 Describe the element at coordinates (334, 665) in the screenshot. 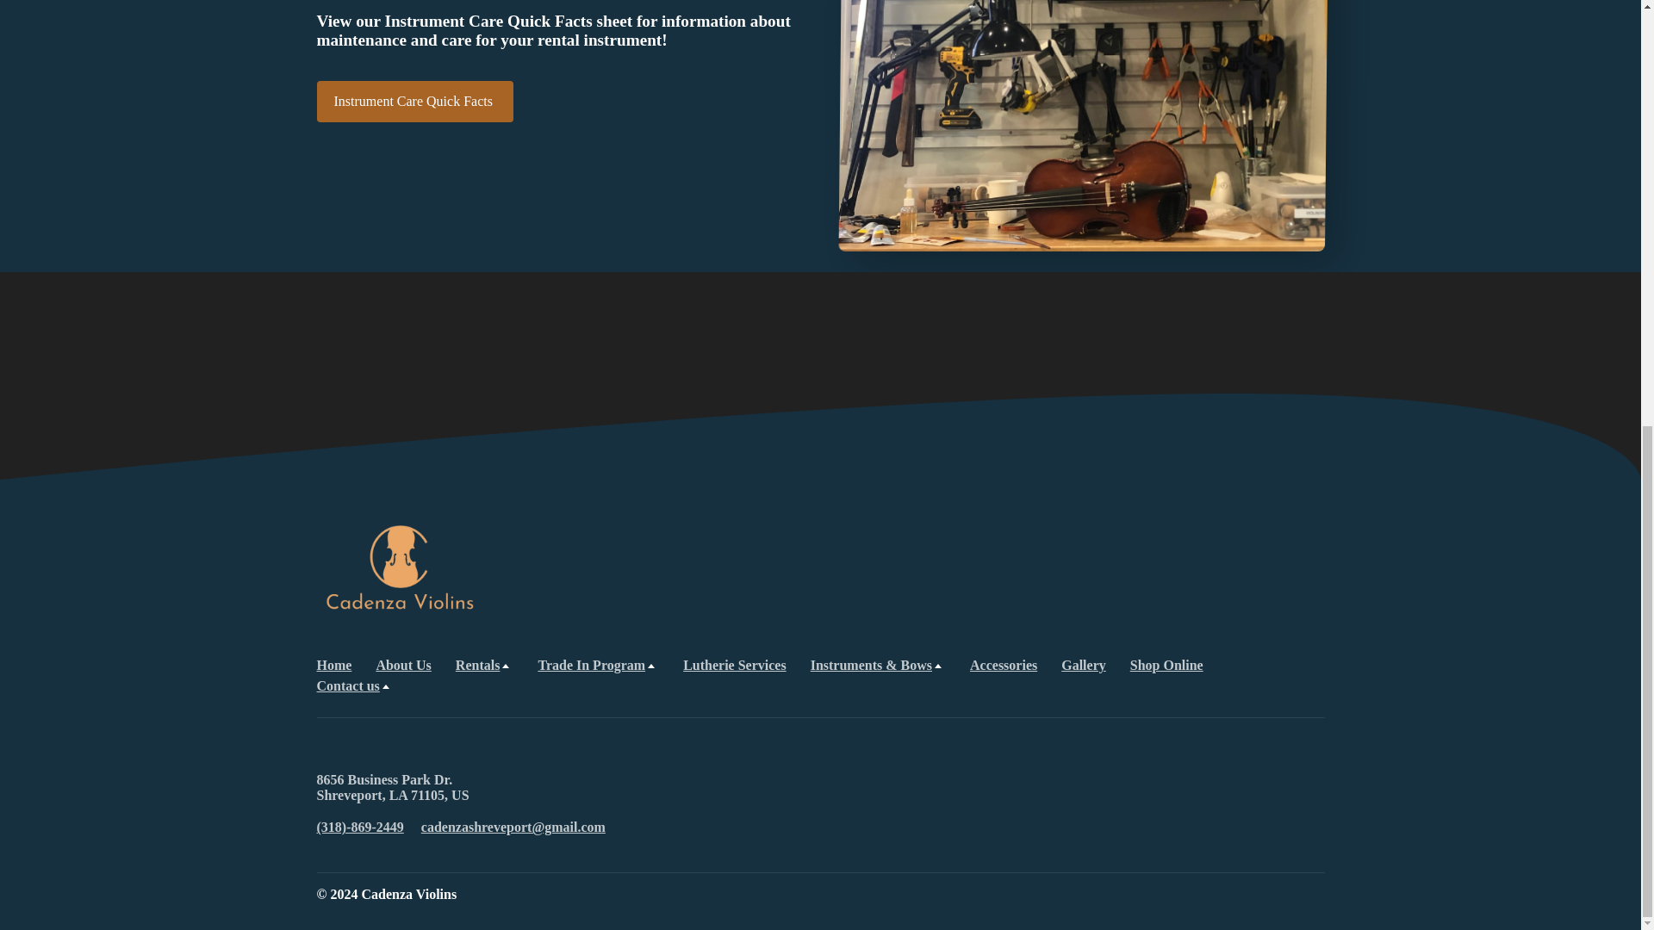

I see `Home` at that location.